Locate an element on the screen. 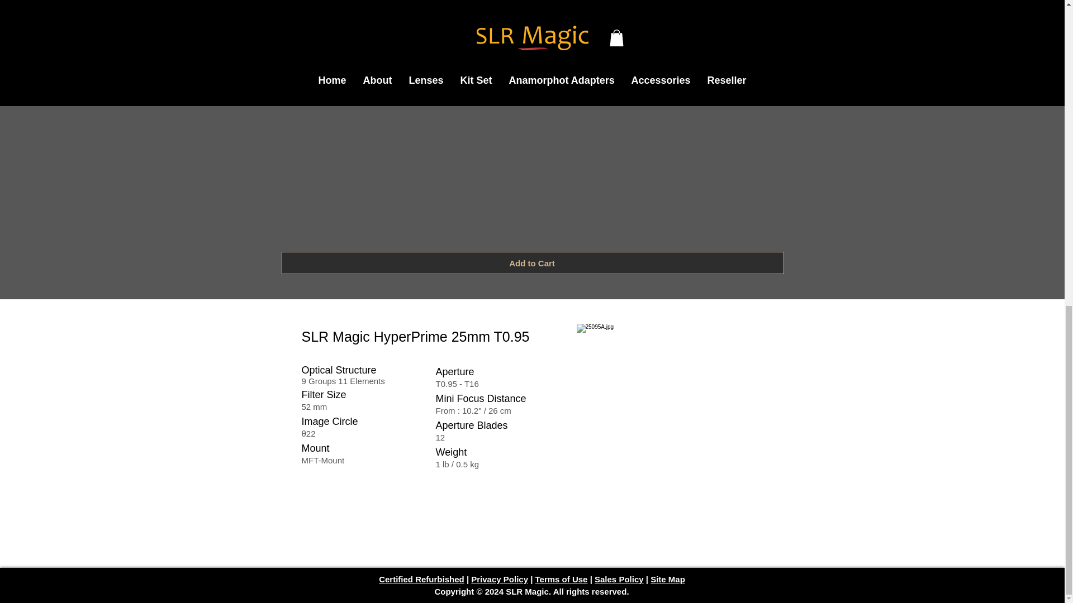  Certified Refurbished is located at coordinates (421, 580).